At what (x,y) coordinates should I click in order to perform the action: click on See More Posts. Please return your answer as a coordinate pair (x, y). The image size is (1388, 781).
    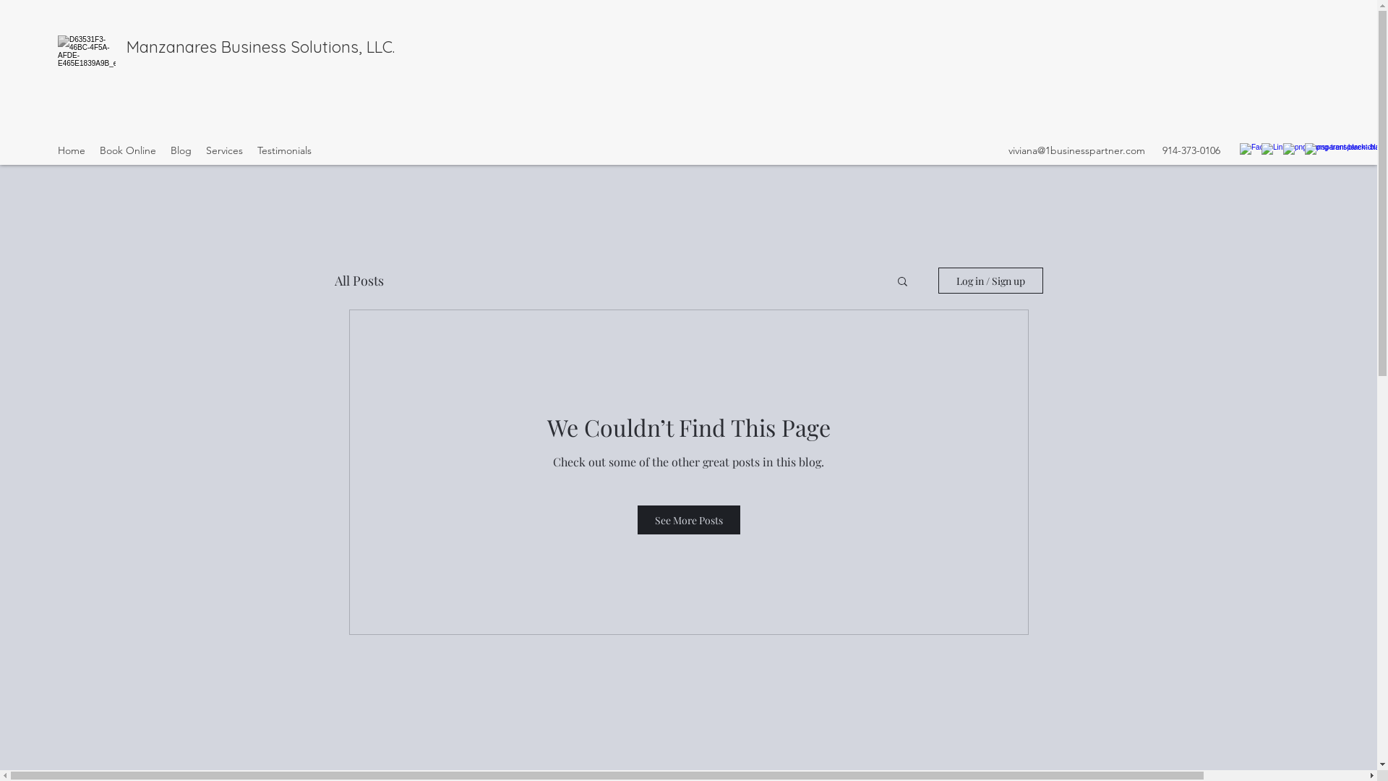
    Looking at the image, I should click on (689, 520).